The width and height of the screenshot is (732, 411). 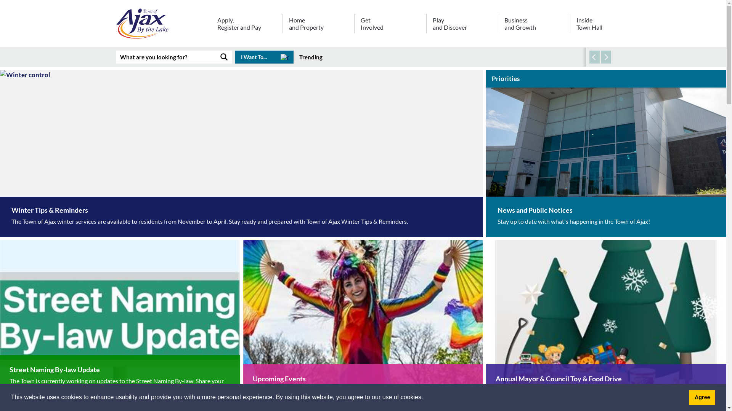 What do you see at coordinates (246, 26) in the screenshot?
I see `Apply,
Register and Pay` at bounding box center [246, 26].